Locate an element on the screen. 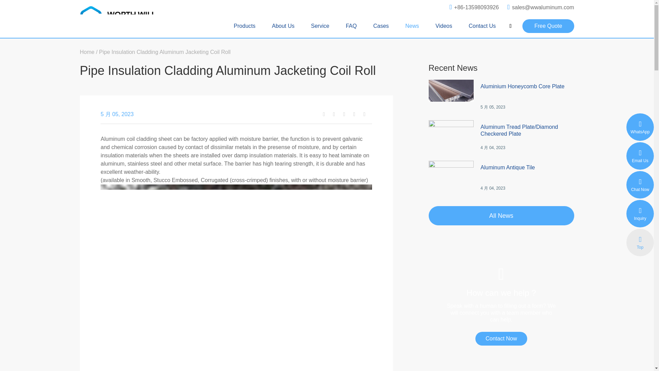 This screenshot has width=659, height=371. Aluminum Antique Tile is located at coordinates (527, 175).